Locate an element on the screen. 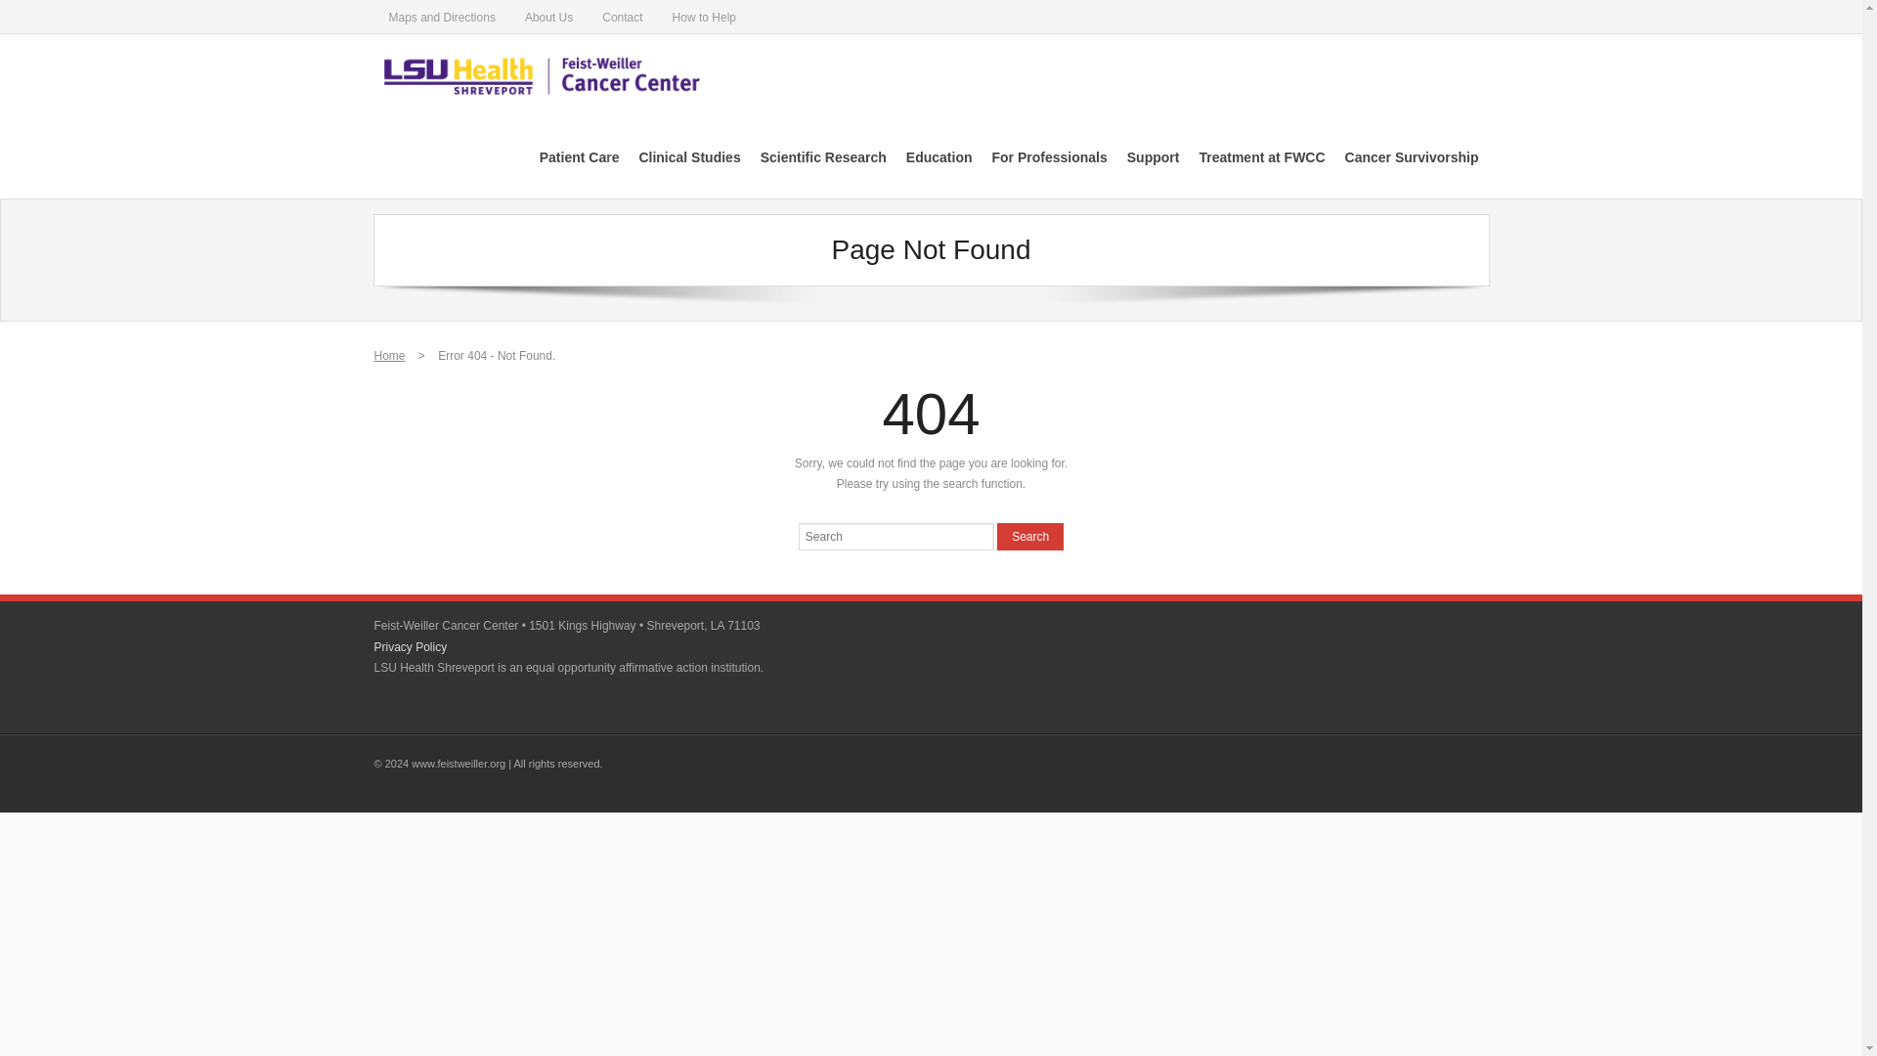  Home is located at coordinates (389, 356).